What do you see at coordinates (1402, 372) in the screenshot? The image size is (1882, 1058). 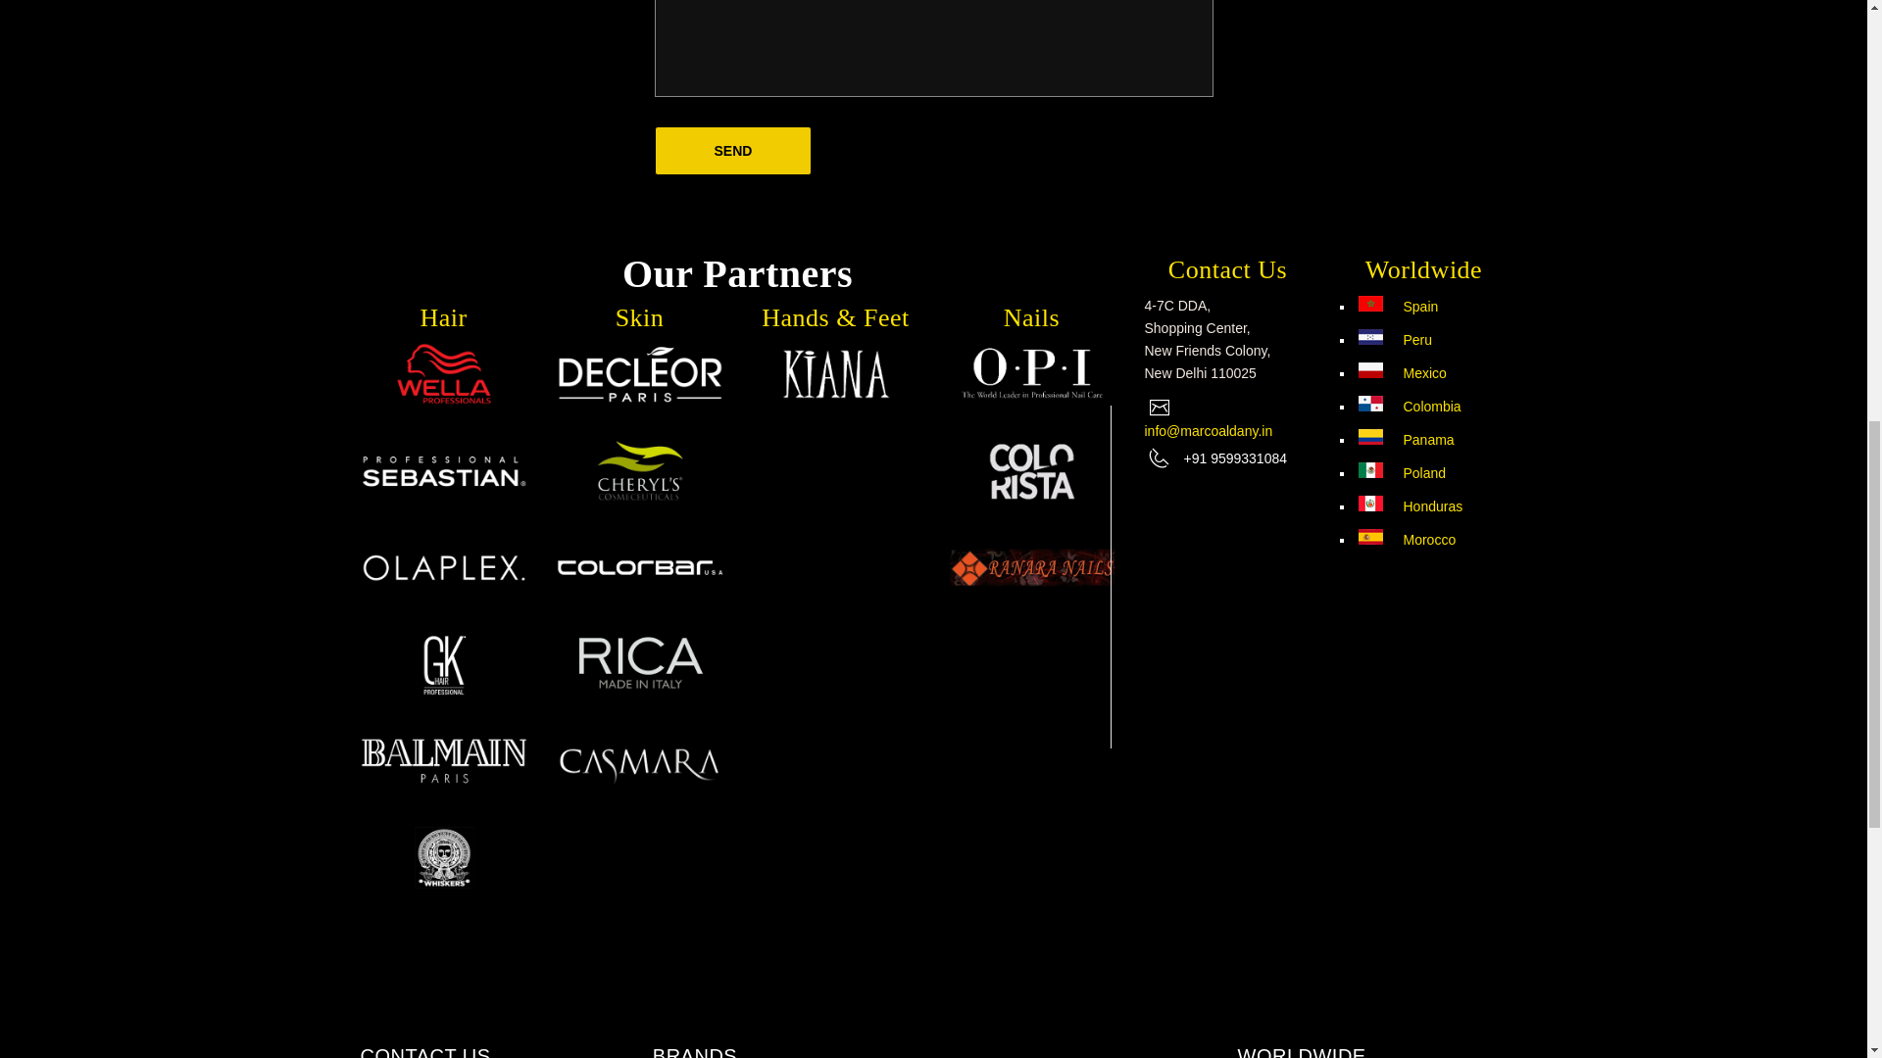 I see `Mexico` at bounding box center [1402, 372].